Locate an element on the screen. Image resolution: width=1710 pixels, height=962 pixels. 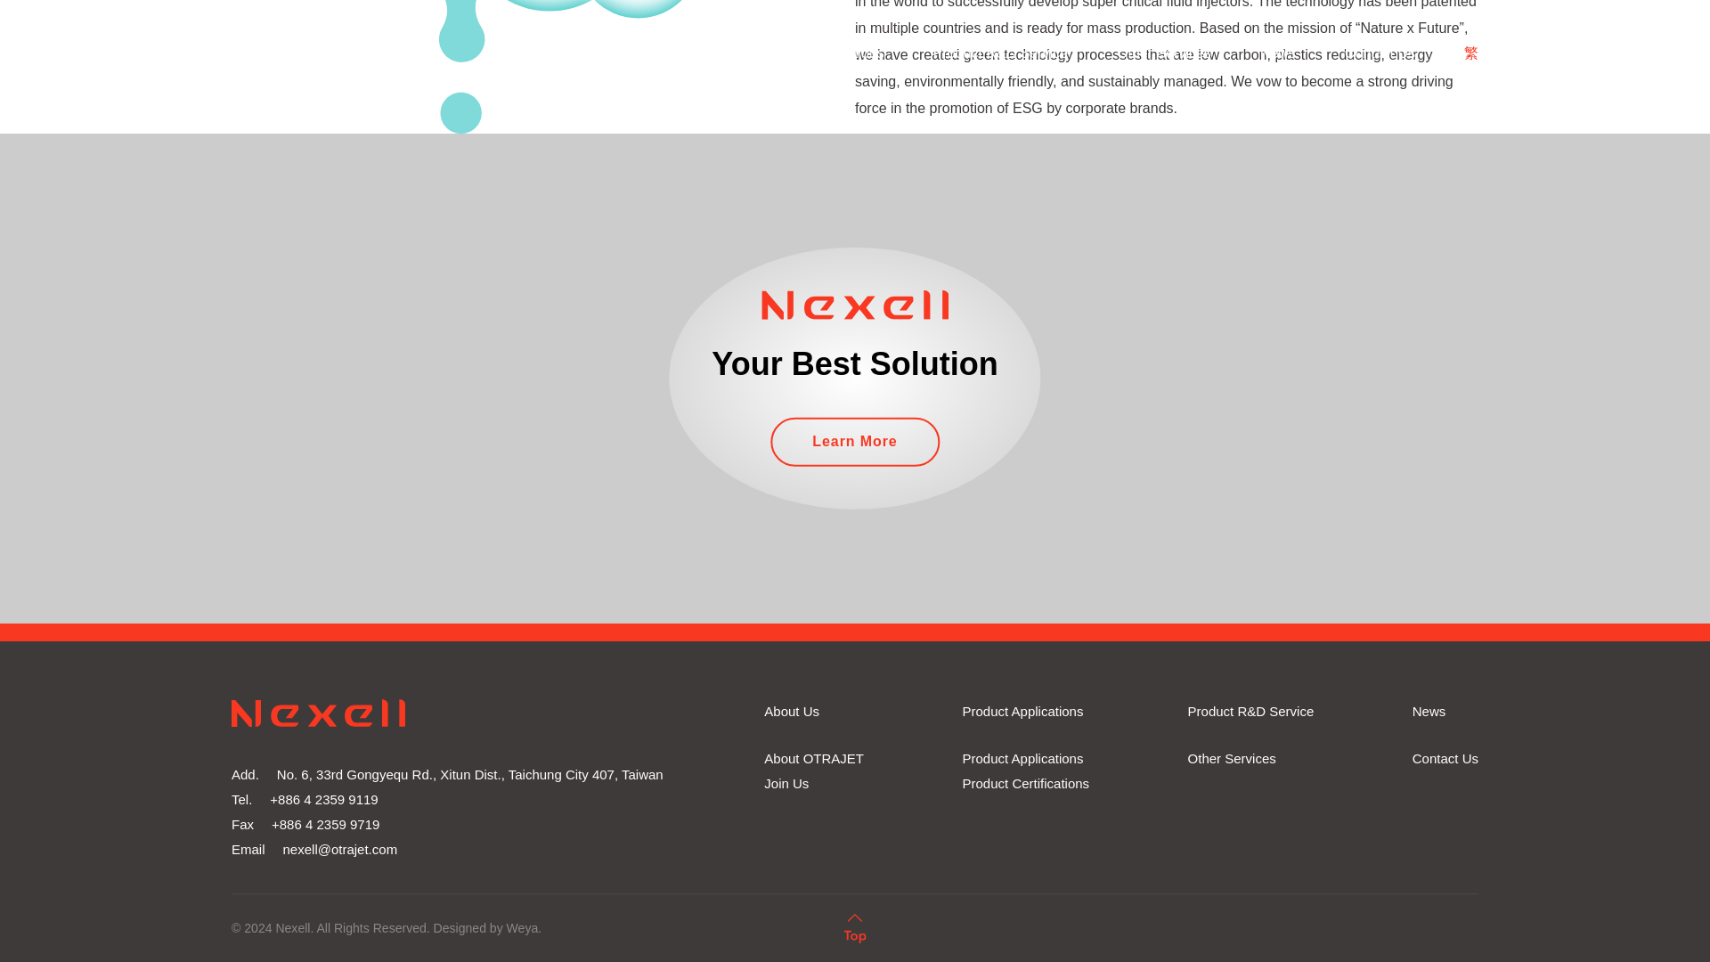
Learn More is located at coordinates (855, 442).